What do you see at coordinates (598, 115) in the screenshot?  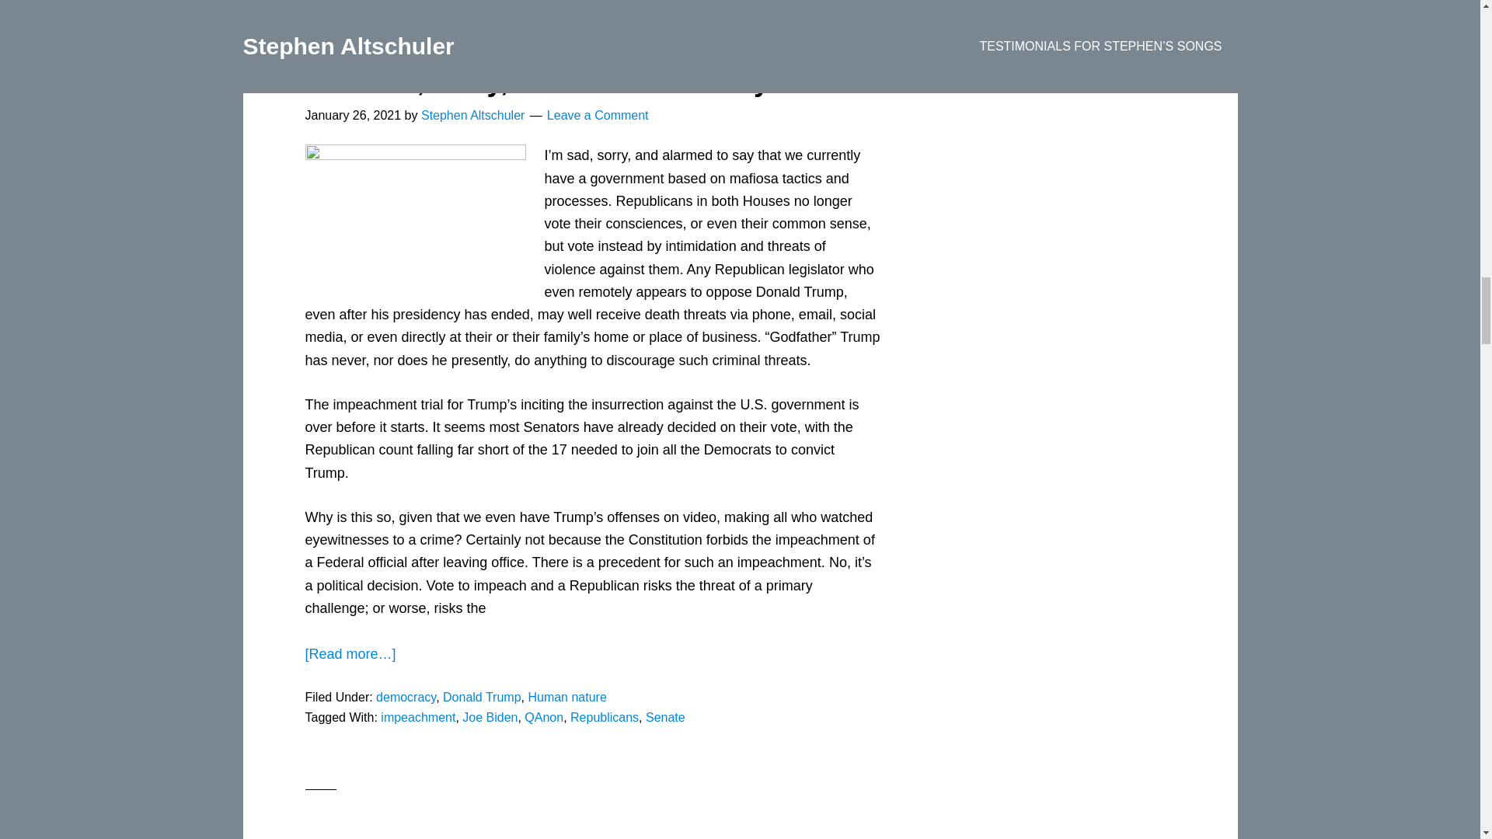 I see `Leave a Comment` at bounding box center [598, 115].